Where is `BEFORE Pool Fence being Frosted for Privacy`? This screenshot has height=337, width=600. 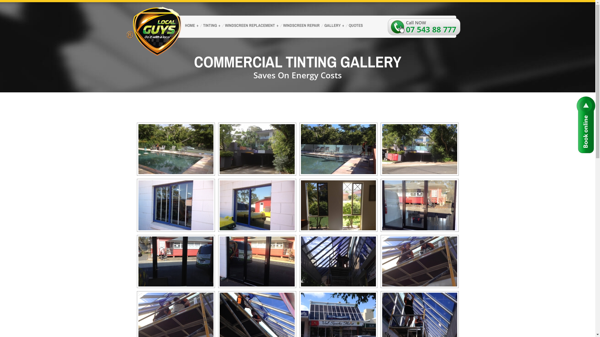
BEFORE Pool Fence being Frosted for Privacy is located at coordinates (176, 149).